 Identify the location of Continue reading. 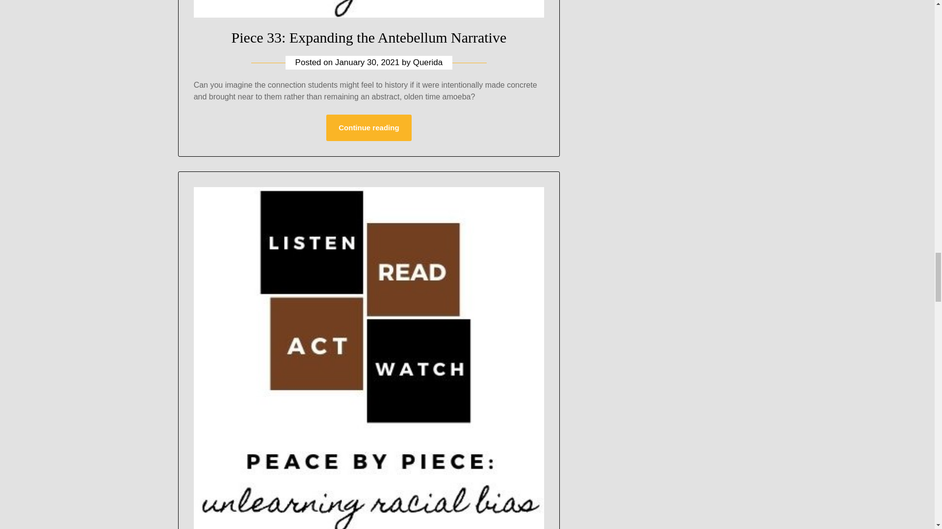
(368, 128).